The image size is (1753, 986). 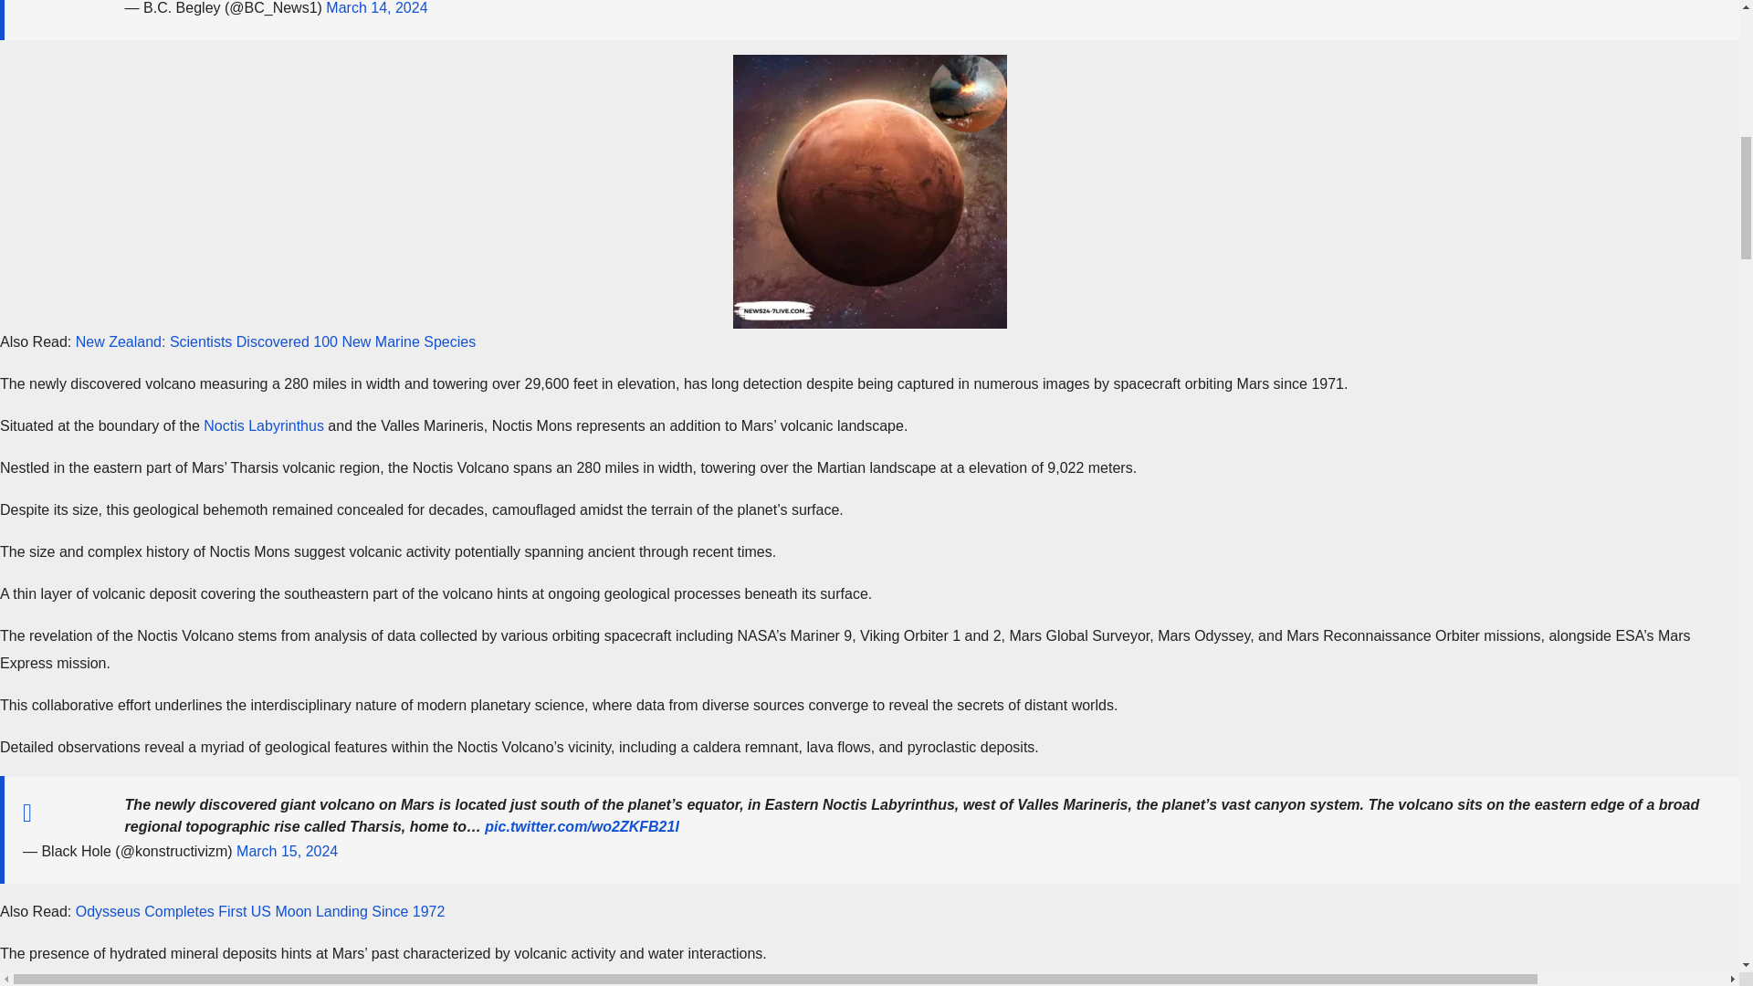 I want to click on Noctis Labyrinthus, so click(x=263, y=425).